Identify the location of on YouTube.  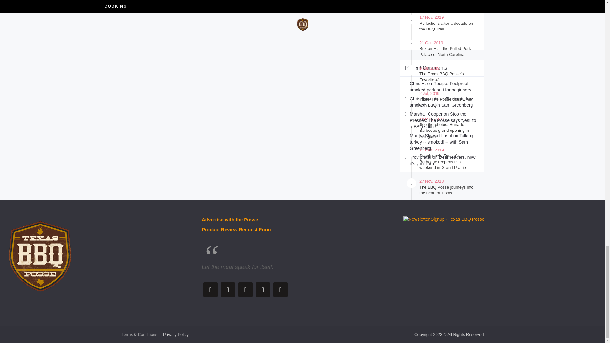
(245, 290).